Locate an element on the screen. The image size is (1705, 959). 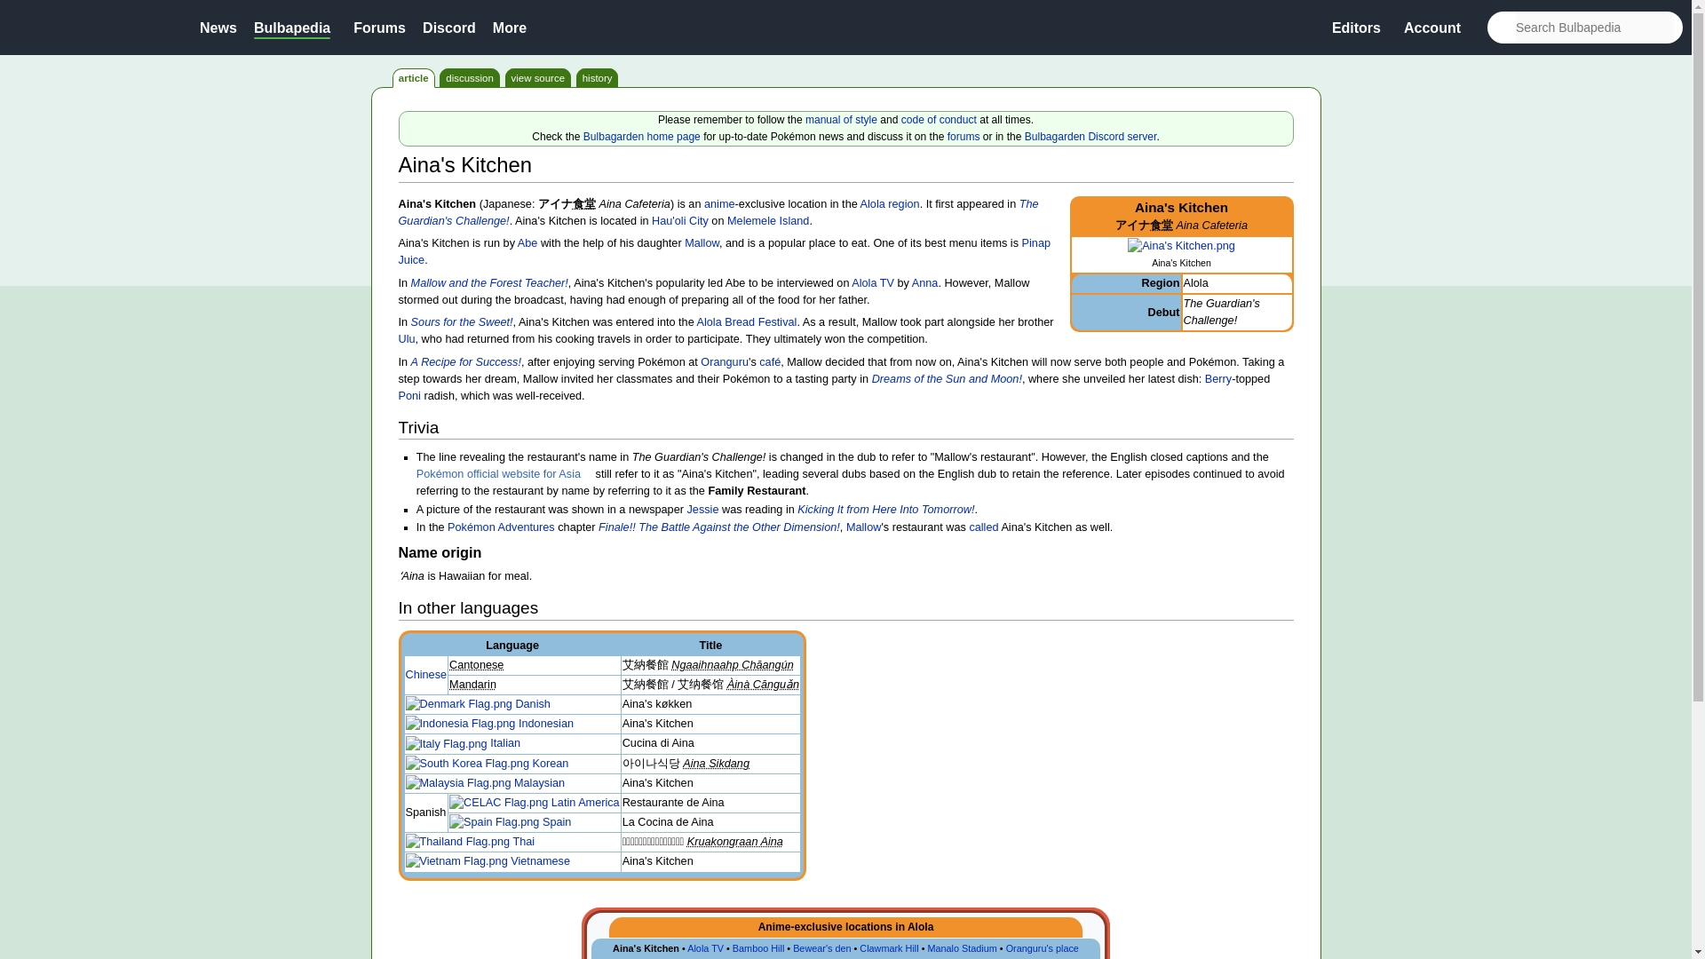
Bulbapedia:Code of conduct is located at coordinates (940, 119).